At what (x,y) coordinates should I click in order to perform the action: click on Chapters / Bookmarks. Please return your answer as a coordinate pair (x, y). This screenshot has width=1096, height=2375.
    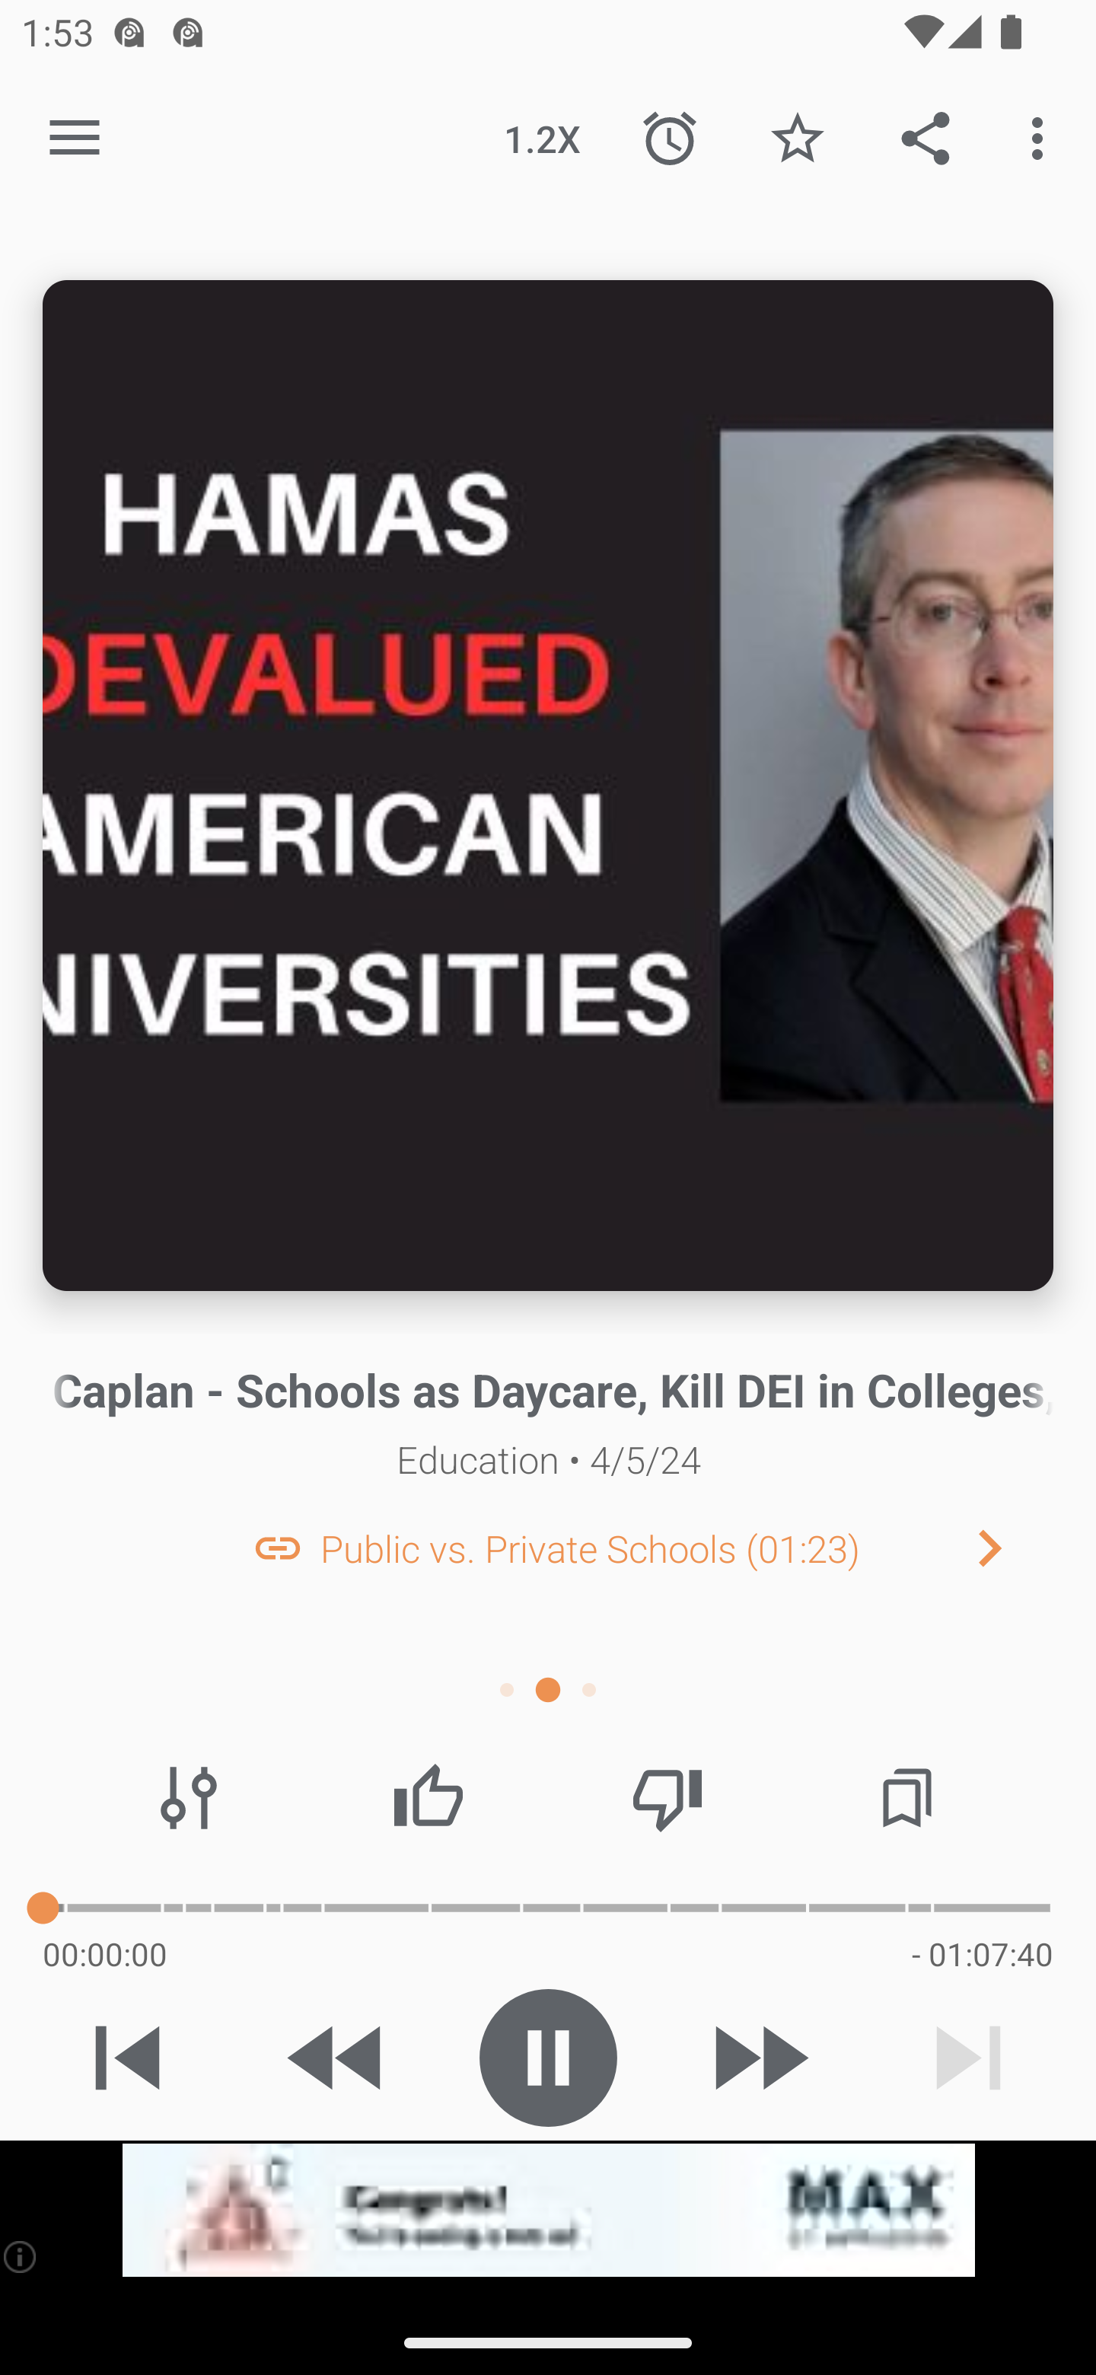
    Looking at the image, I should click on (906, 1798).